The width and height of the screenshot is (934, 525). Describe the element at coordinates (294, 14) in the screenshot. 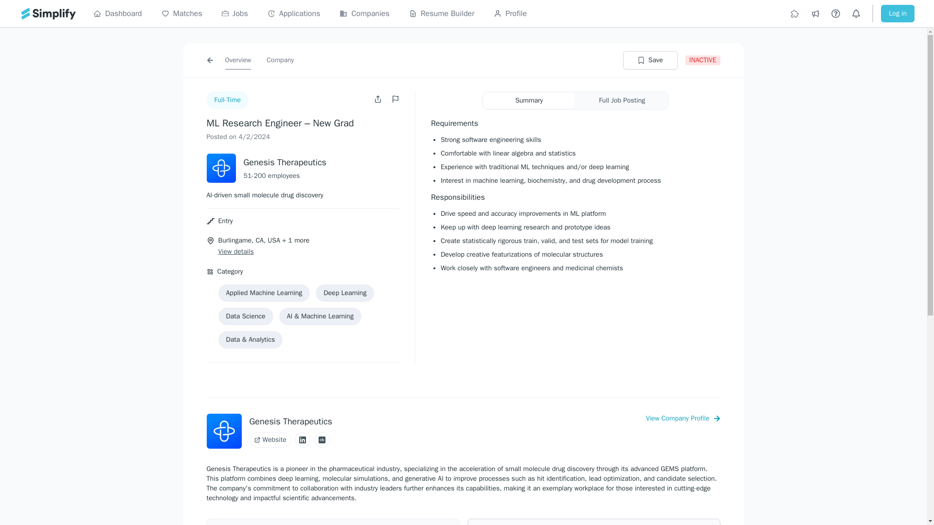

I see `Applications` at that location.